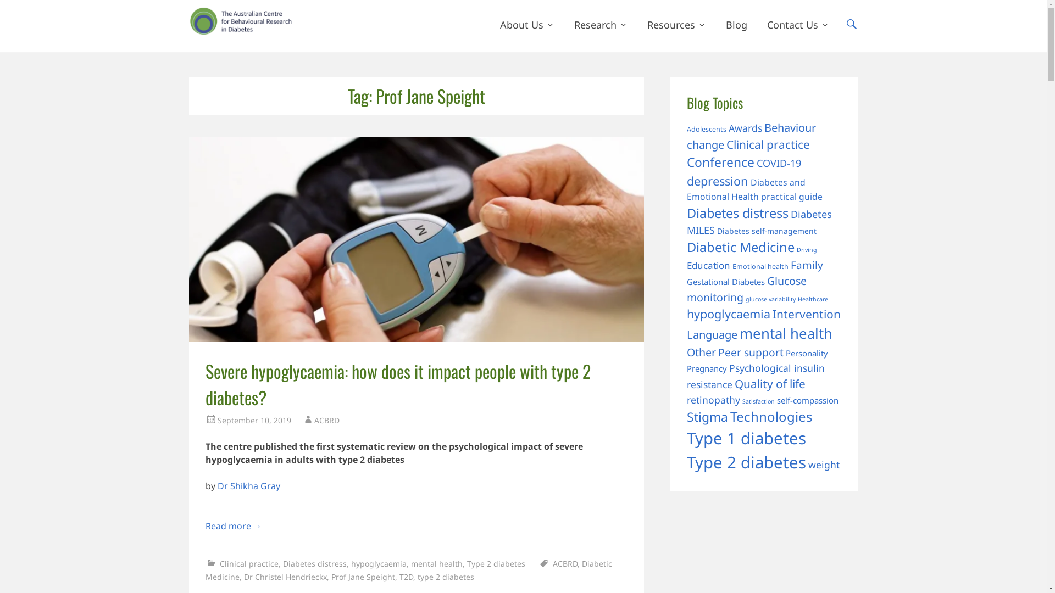  What do you see at coordinates (813, 299) in the screenshot?
I see `Healthcare` at bounding box center [813, 299].